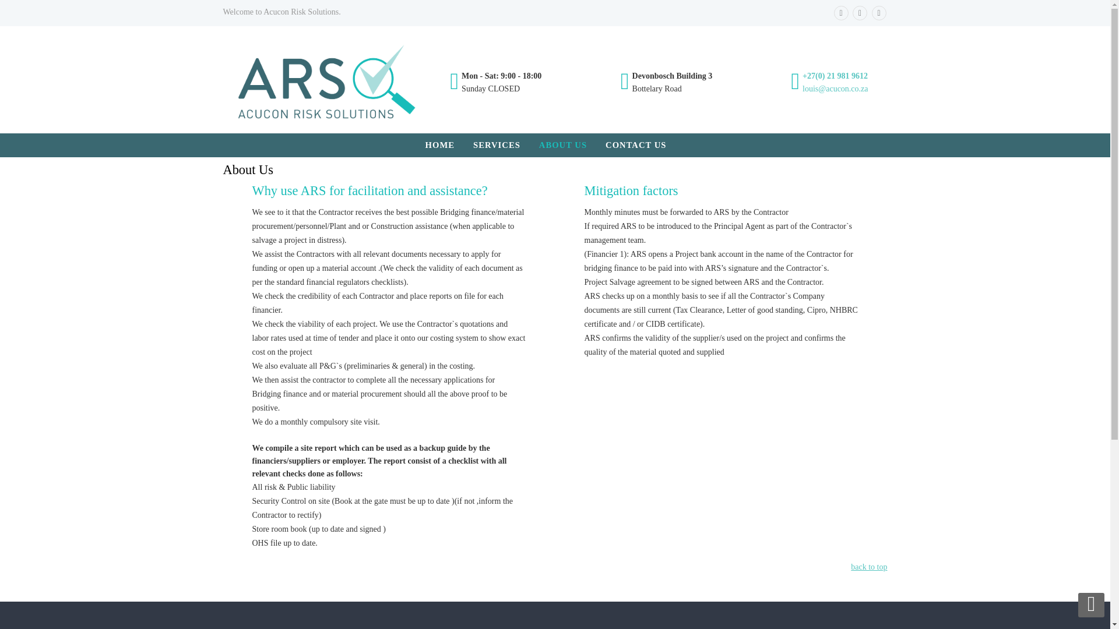 The image size is (1119, 629). What do you see at coordinates (572, 144) in the screenshot?
I see `ABOUT US` at bounding box center [572, 144].